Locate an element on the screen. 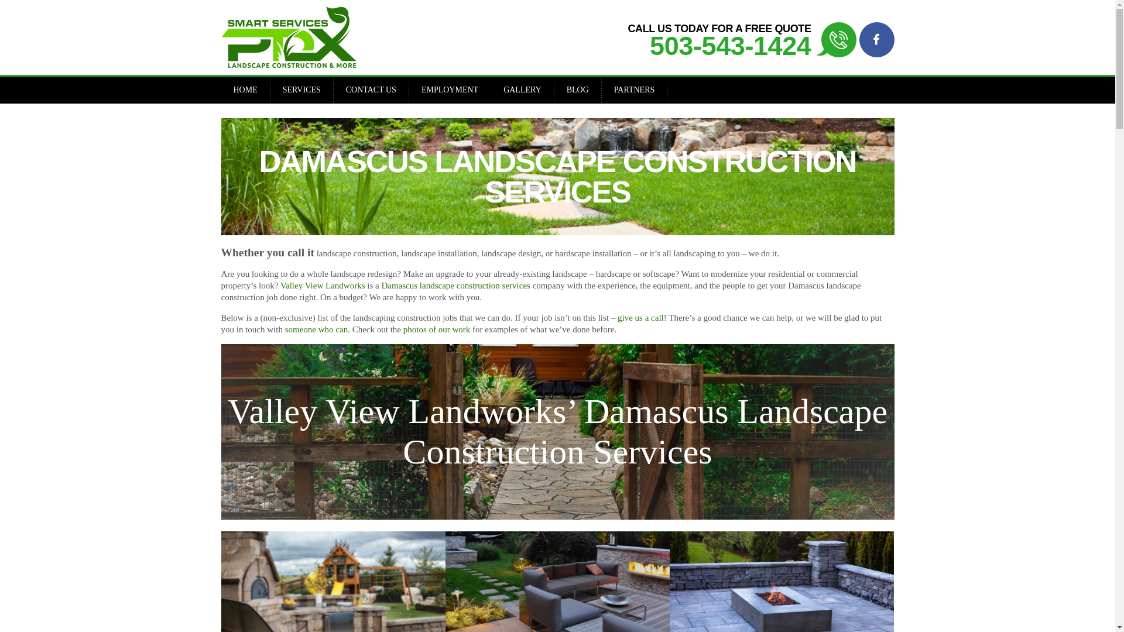 Image resolution: width=1124 pixels, height=632 pixels. SERVICES is located at coordinates (301, 90).